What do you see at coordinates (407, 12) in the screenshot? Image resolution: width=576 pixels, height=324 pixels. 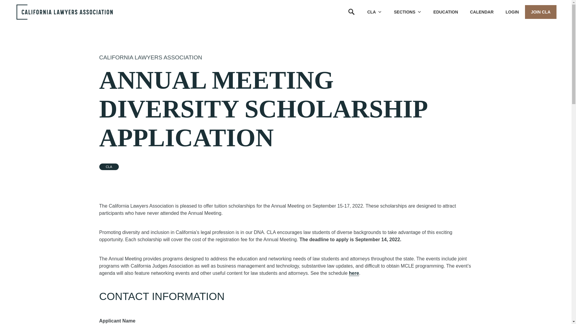 I see `SECTIONS` at bounding box center [407, 12].